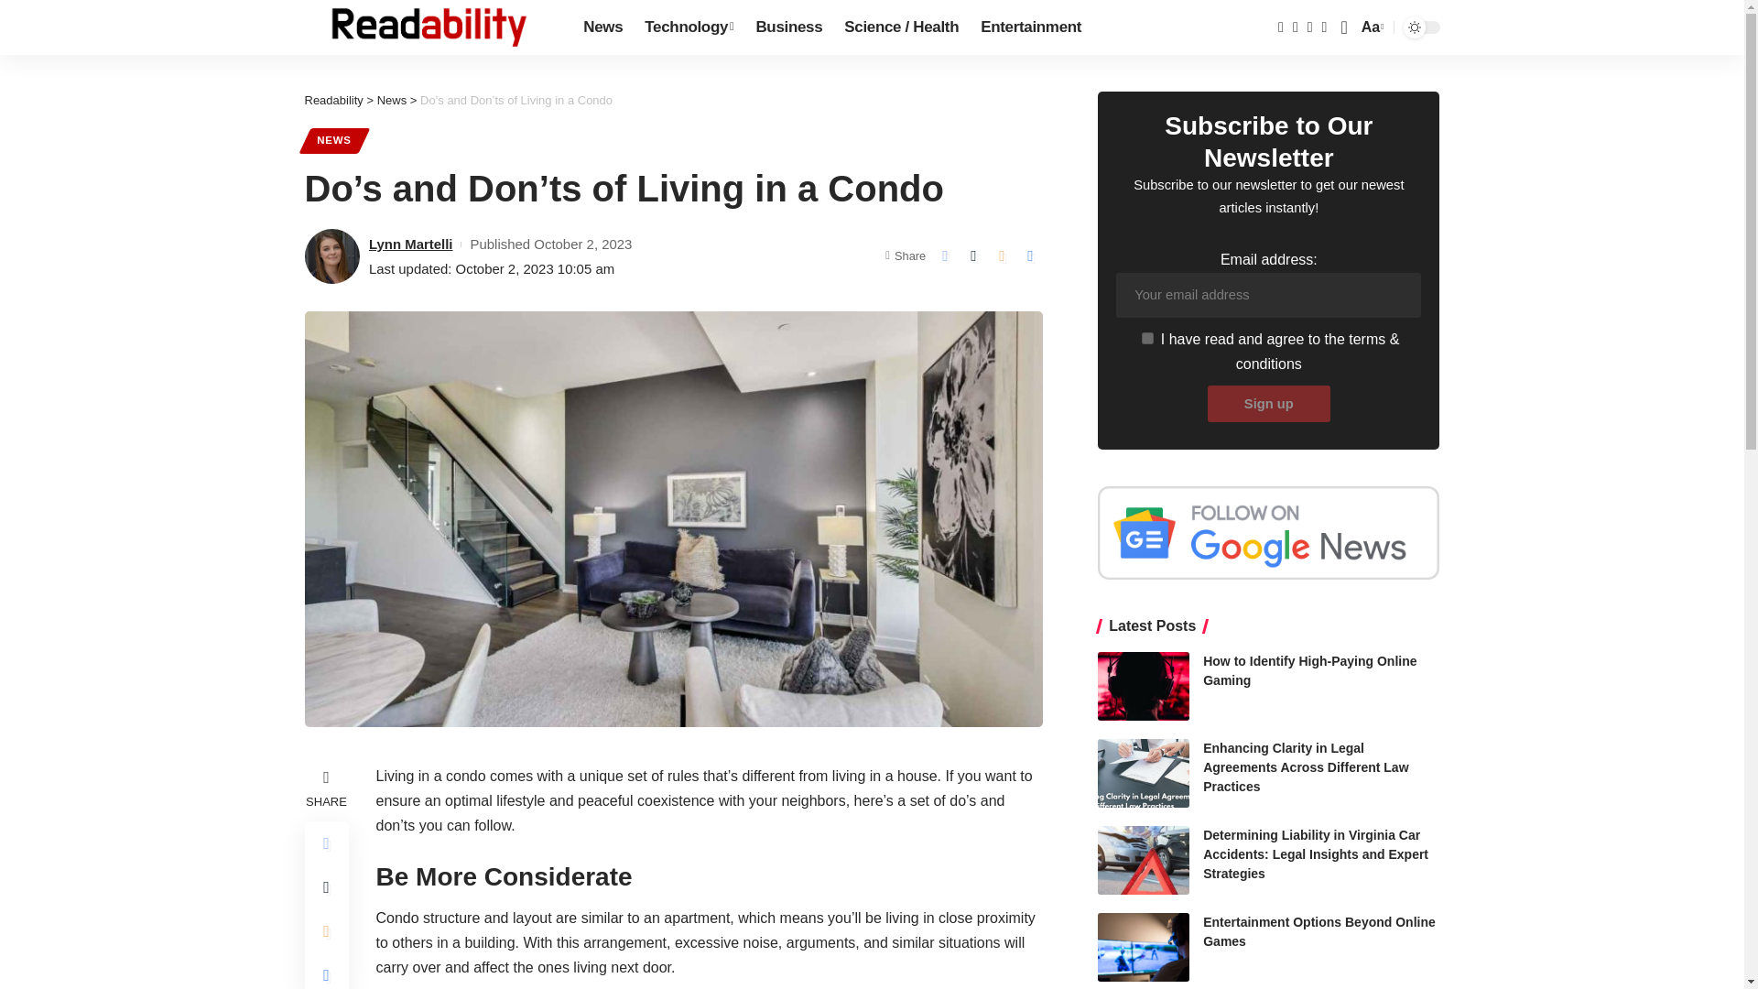  I want to click on News, so click(602, 27).